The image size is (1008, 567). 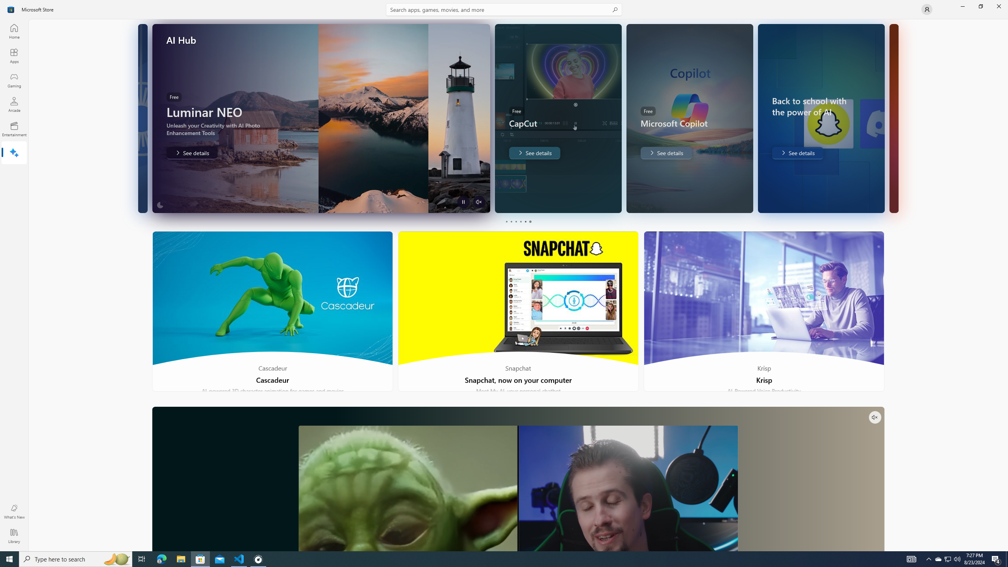 I want to click on Entertainment, so click(x=14, y=129).